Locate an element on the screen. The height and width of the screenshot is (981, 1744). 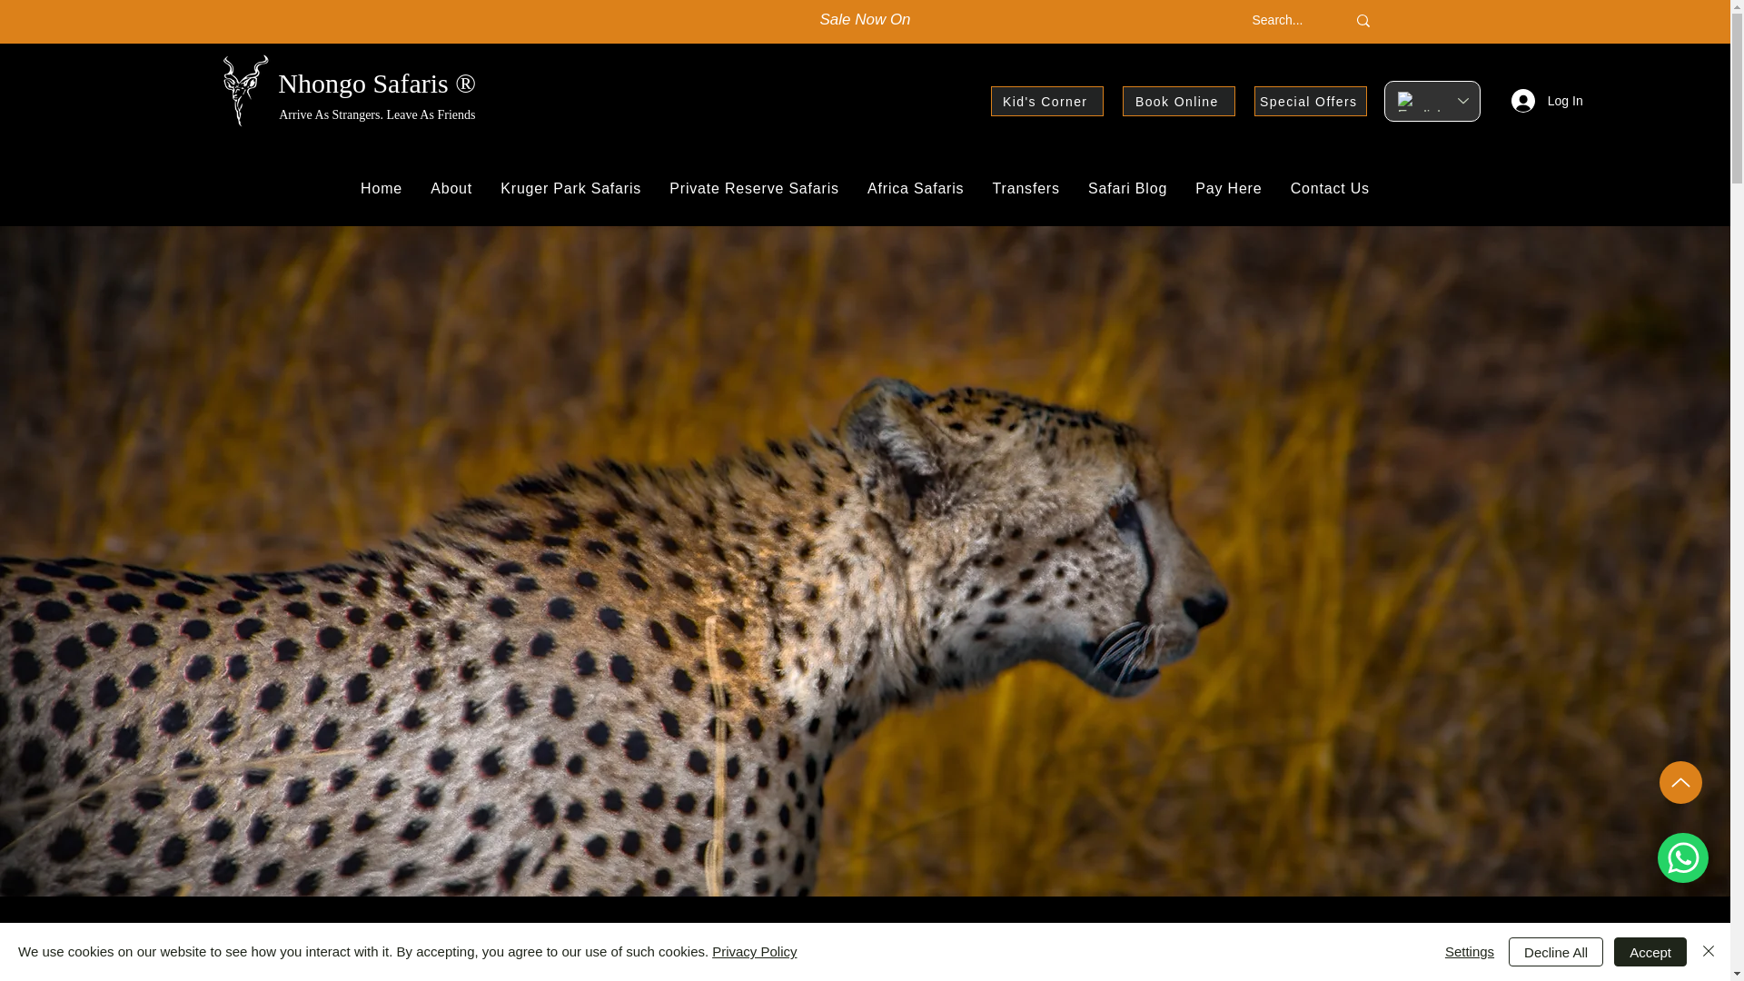
Special Offers is located at coordinates (1310, 102).